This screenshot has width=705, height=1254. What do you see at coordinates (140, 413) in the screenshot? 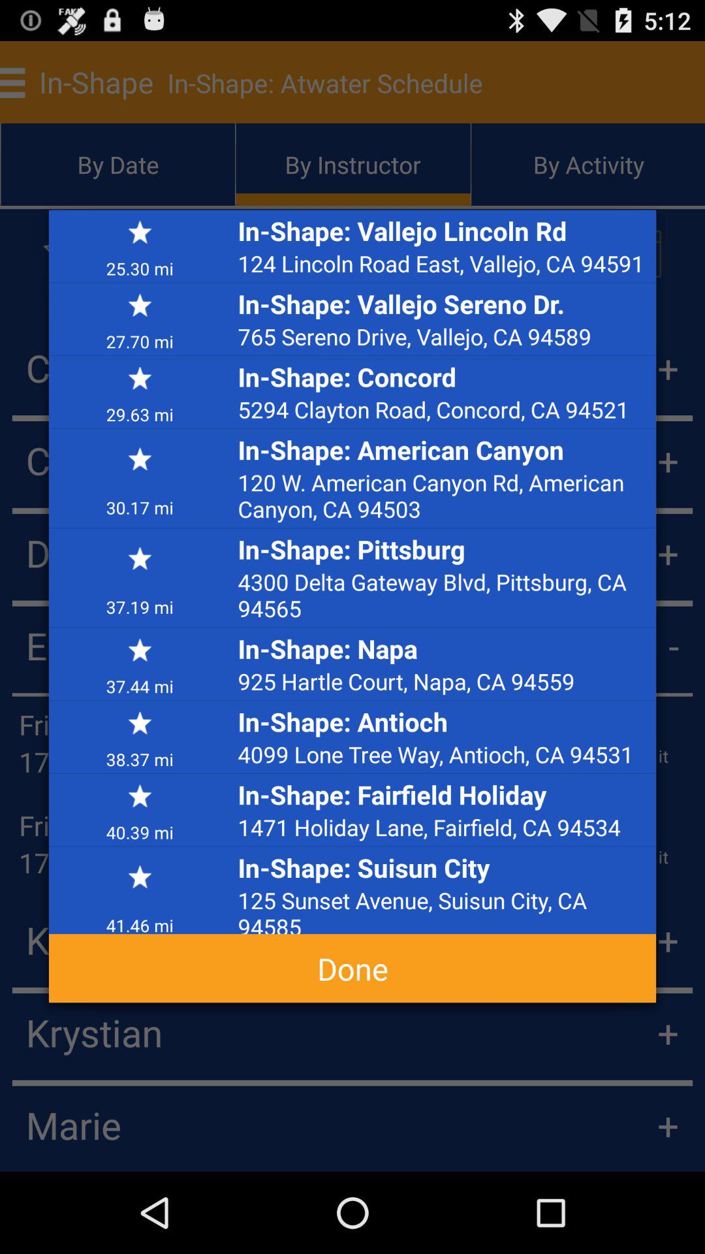
I see `open 29.63 mi app` at bounding box center [140, 413].